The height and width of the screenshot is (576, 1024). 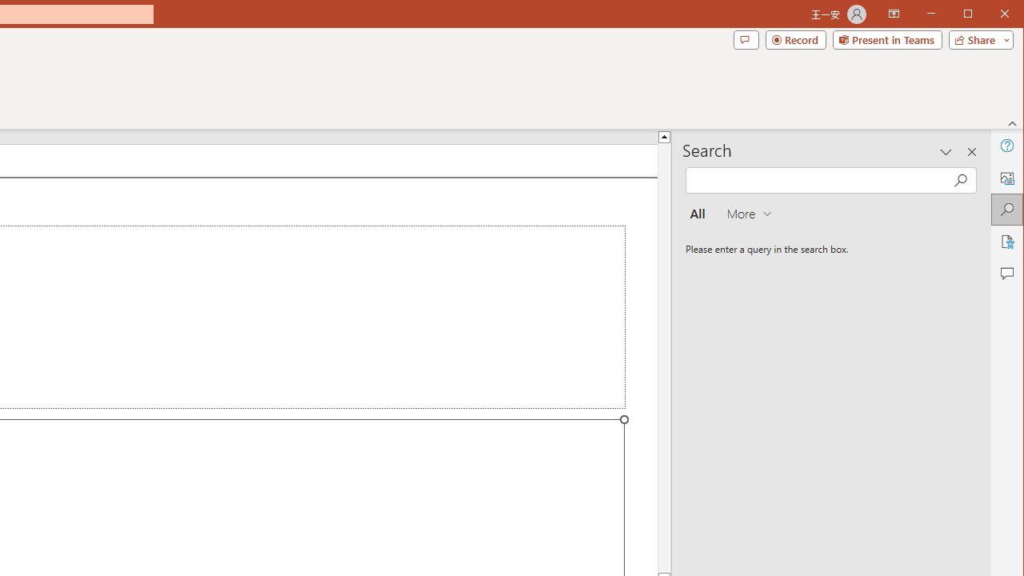 What do you see at coordinates (972, 152) in the screenshot?
I see `Close pane` at bounding box center [972, 152].